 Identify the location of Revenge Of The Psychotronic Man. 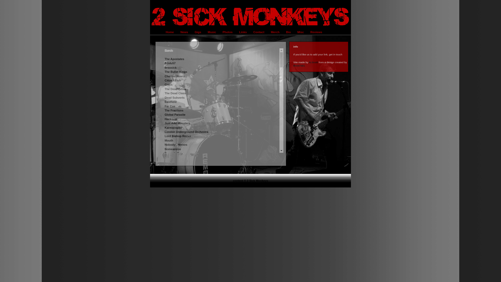
(188, 171).